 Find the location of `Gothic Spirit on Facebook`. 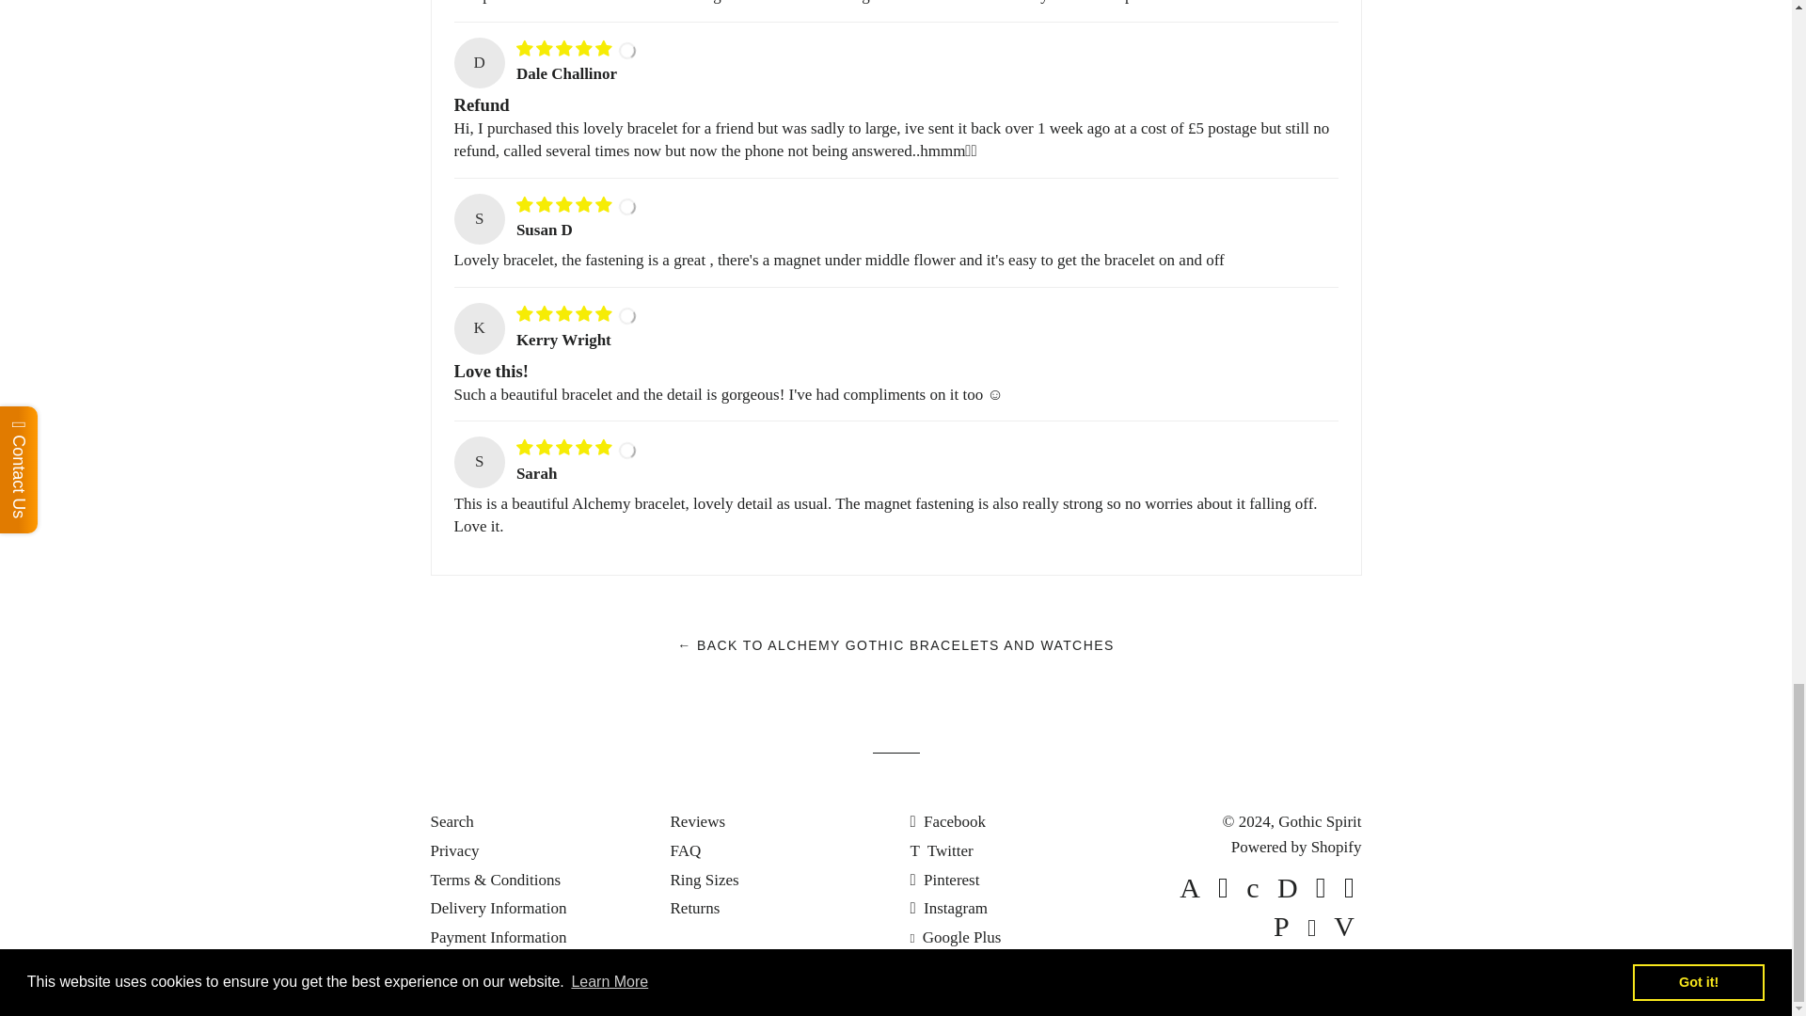

Gothic Spirit on Facebook is located at coordinates (948, 822).